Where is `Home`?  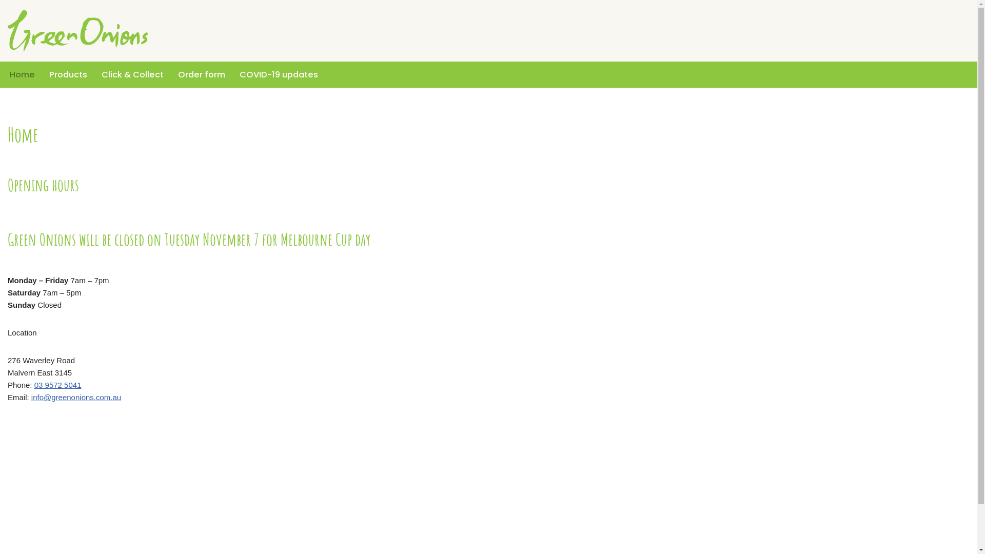
Home is located at coordinates (23, 75).